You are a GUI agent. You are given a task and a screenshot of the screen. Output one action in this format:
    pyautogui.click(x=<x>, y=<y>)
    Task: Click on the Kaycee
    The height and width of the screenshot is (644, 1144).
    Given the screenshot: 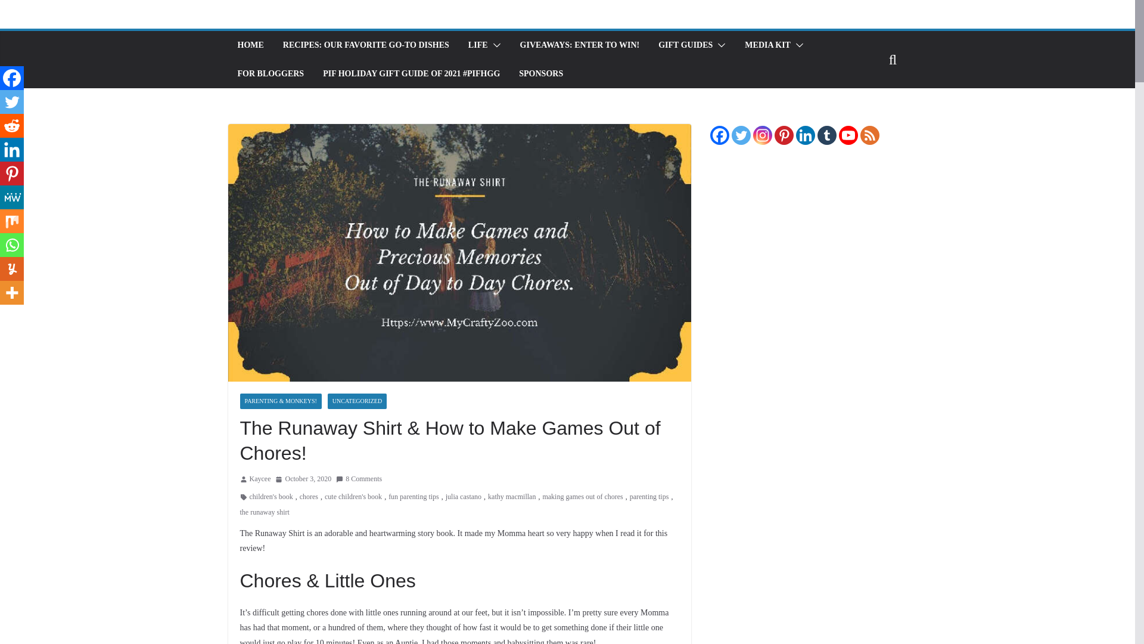 What is the action you would take?
    pyautogui.click(x=260, y=479)
    